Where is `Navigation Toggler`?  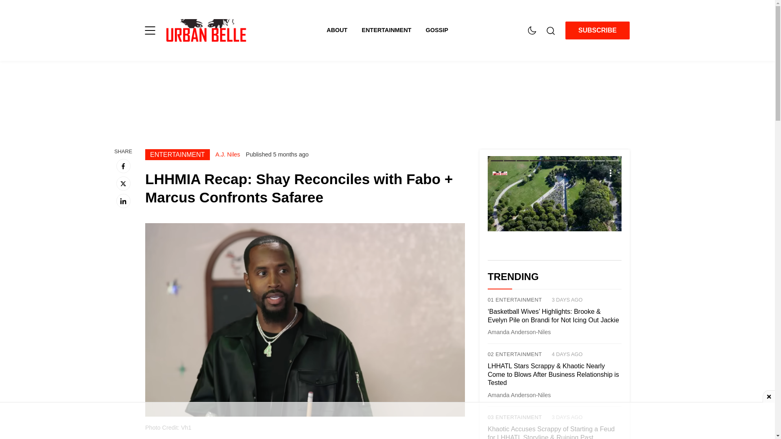 Navigation Toggler is located at coordinates (150, 30).